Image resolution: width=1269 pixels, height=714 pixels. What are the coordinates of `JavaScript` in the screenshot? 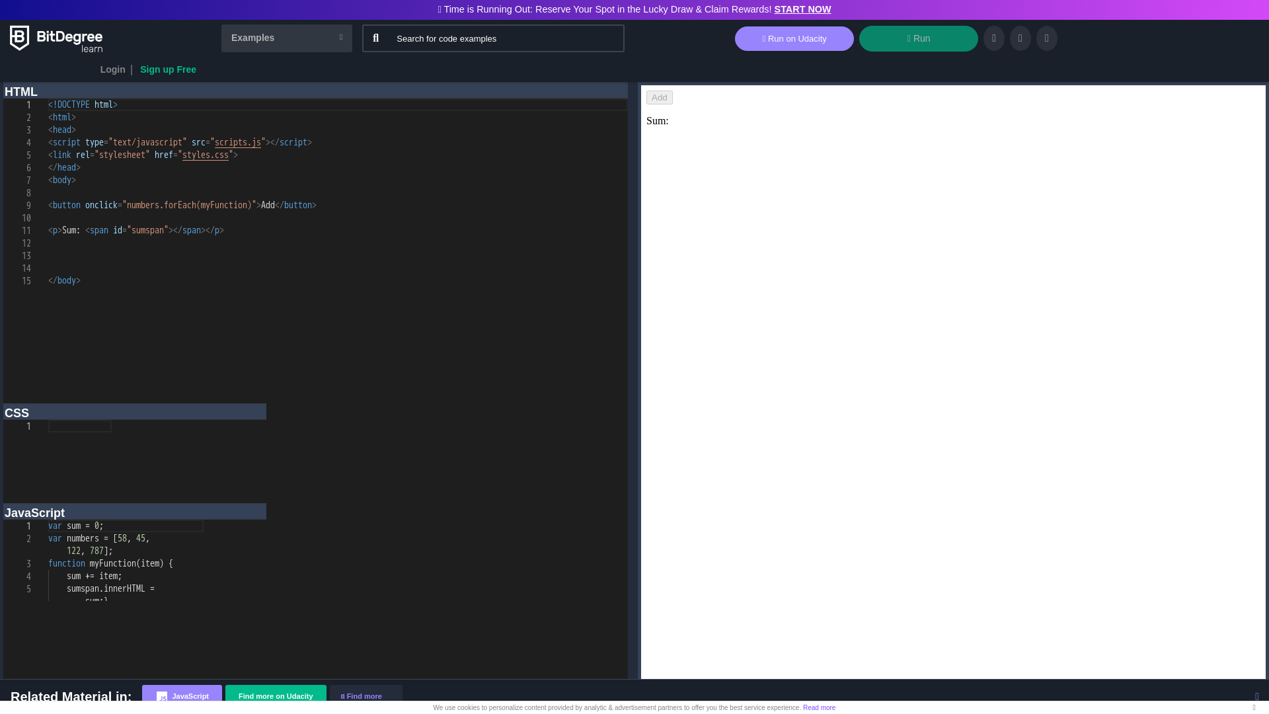 It's located at (182, 696).